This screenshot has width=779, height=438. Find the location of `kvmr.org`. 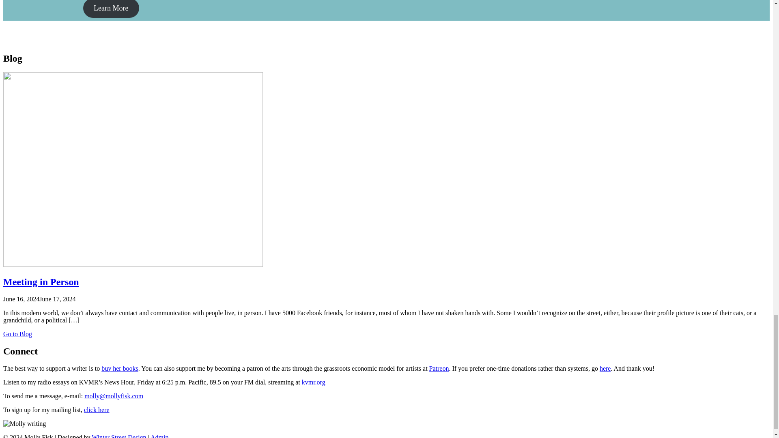

kvmr.org is located at coordinates (314, 382).